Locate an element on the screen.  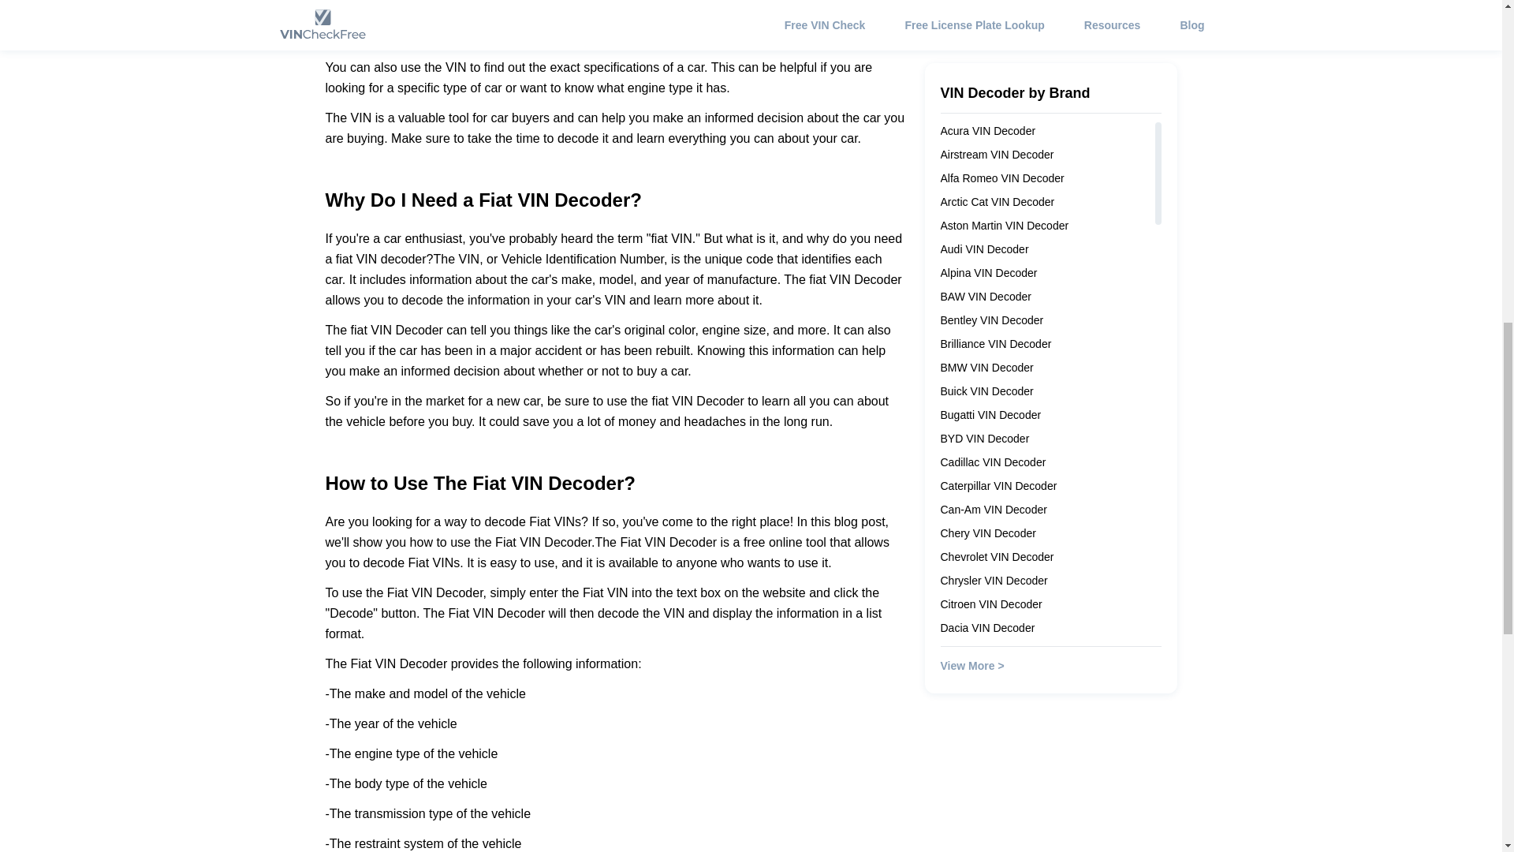
Can-Am VIN Decoder is located at coordinates (993, 195).